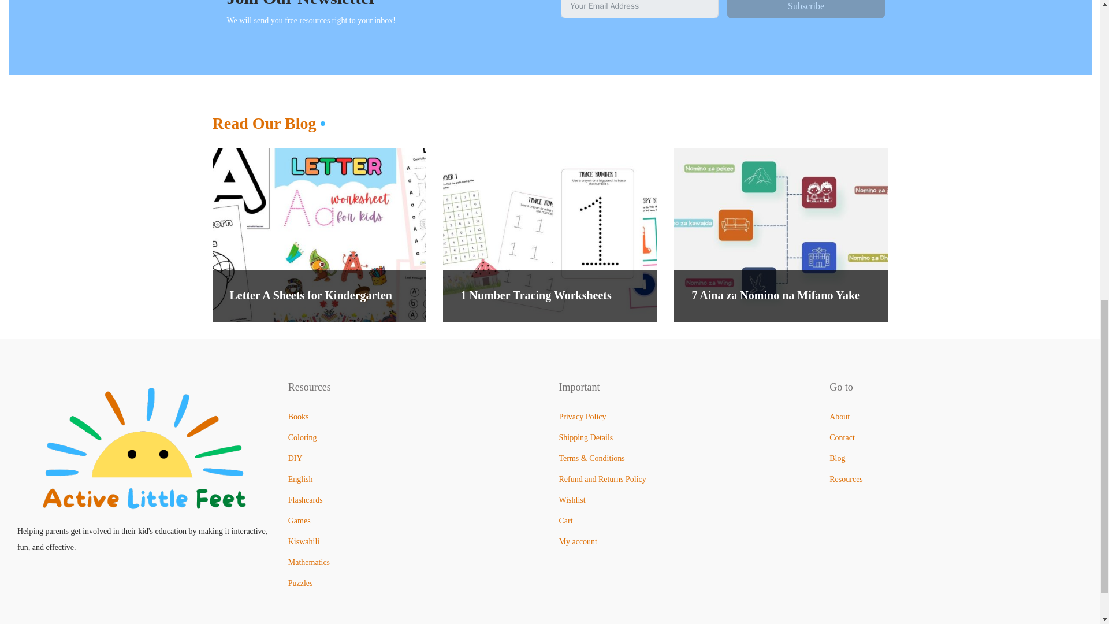  What do you see at coordinates (602, 479) in the screenshot?
I see `Refund and Returns Policy` at bounding box center [602, 479].